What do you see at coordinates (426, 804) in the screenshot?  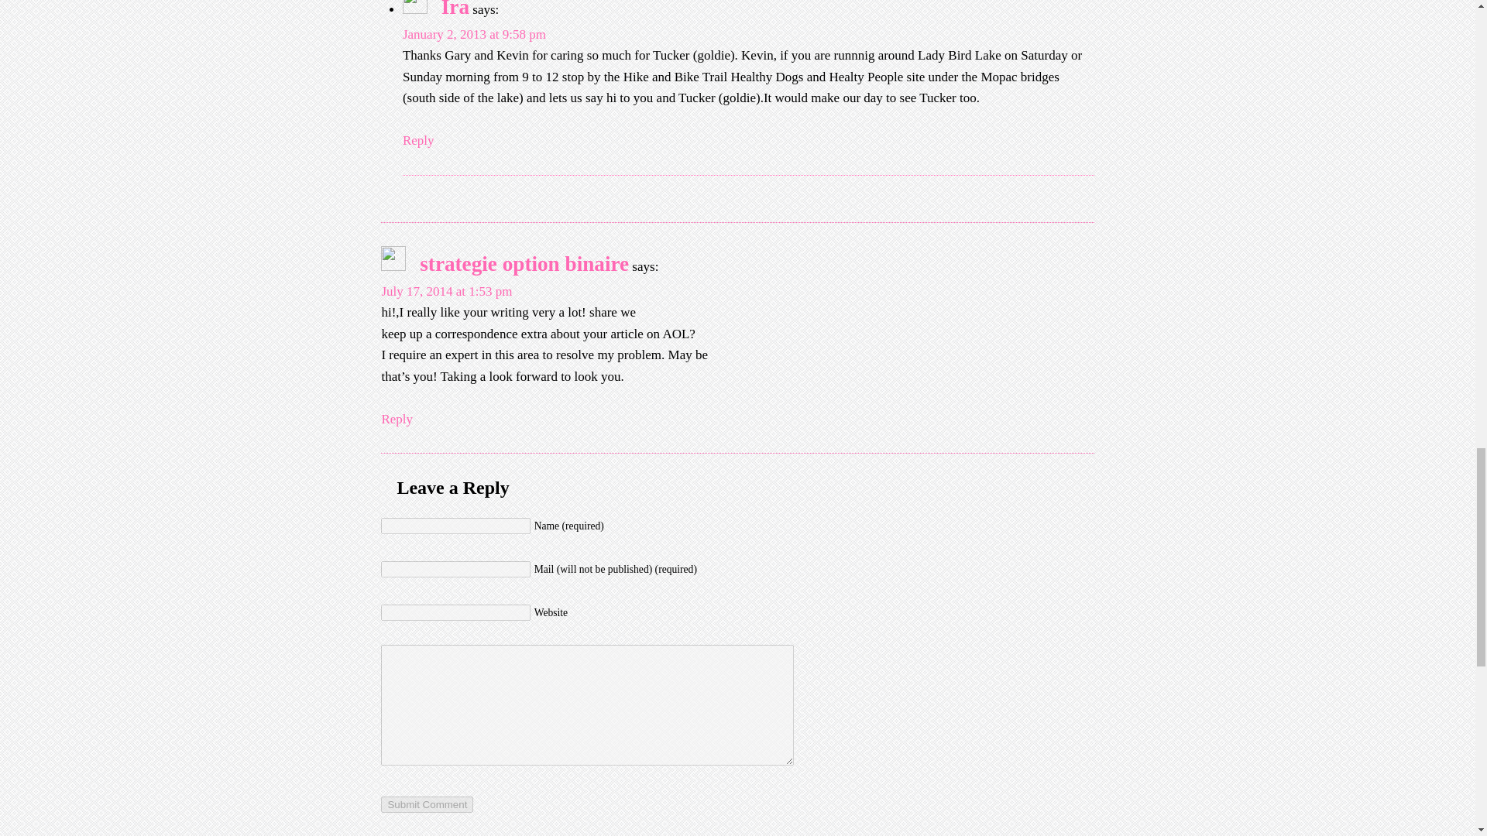 I see `Submit Comment` at bounding box center [426, 804].